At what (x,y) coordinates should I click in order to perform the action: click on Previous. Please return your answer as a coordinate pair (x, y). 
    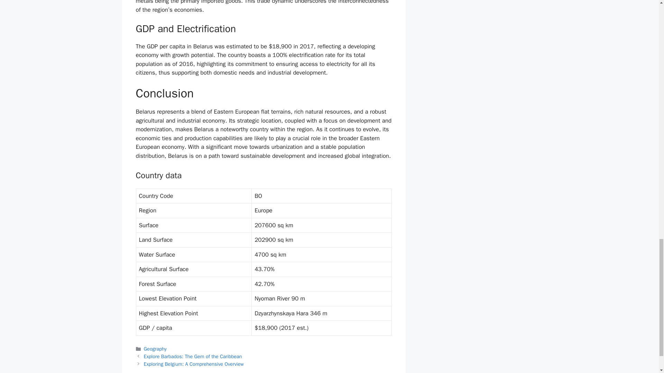
    Looking at the image, I should click on (193, 356).